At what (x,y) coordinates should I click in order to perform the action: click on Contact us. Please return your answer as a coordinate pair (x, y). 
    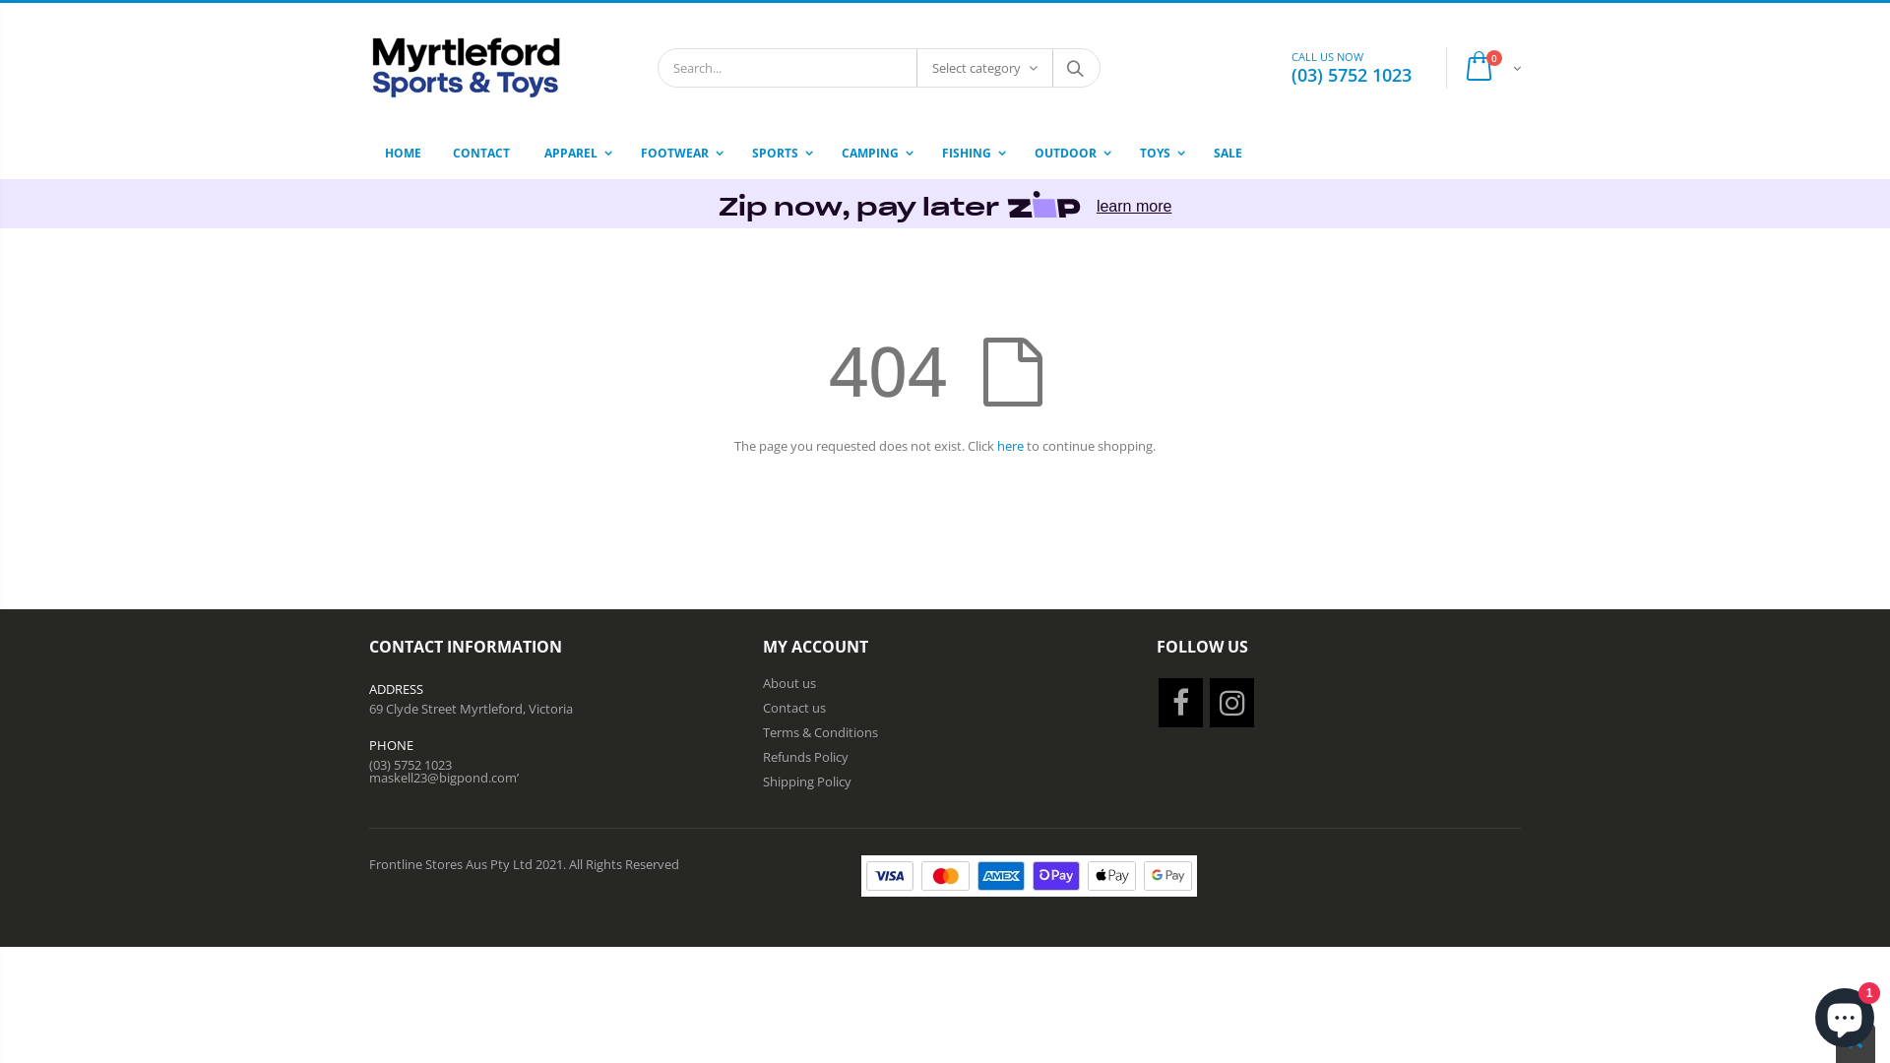
    Looking at the image, I should click on (794, 708).